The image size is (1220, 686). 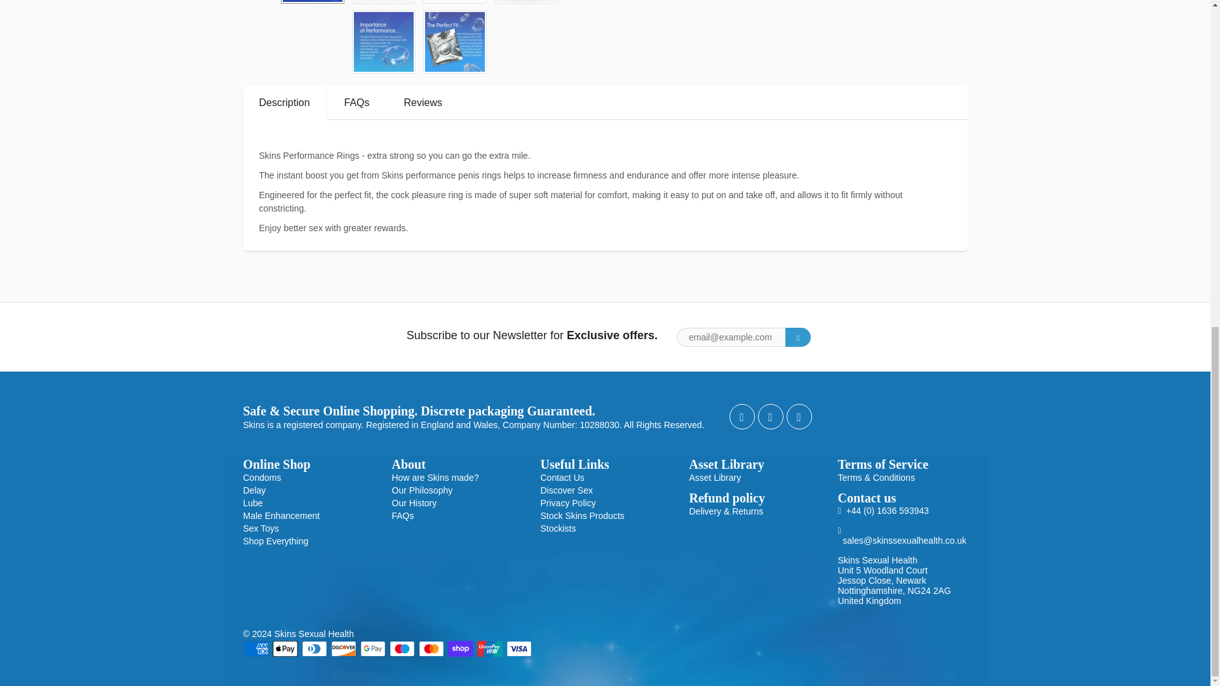 What do you see at coordinates (384, 42) in the screenshot?
I see `Skins Performance Ring - Skins Sexual Health` at bounding box center [384, 42].